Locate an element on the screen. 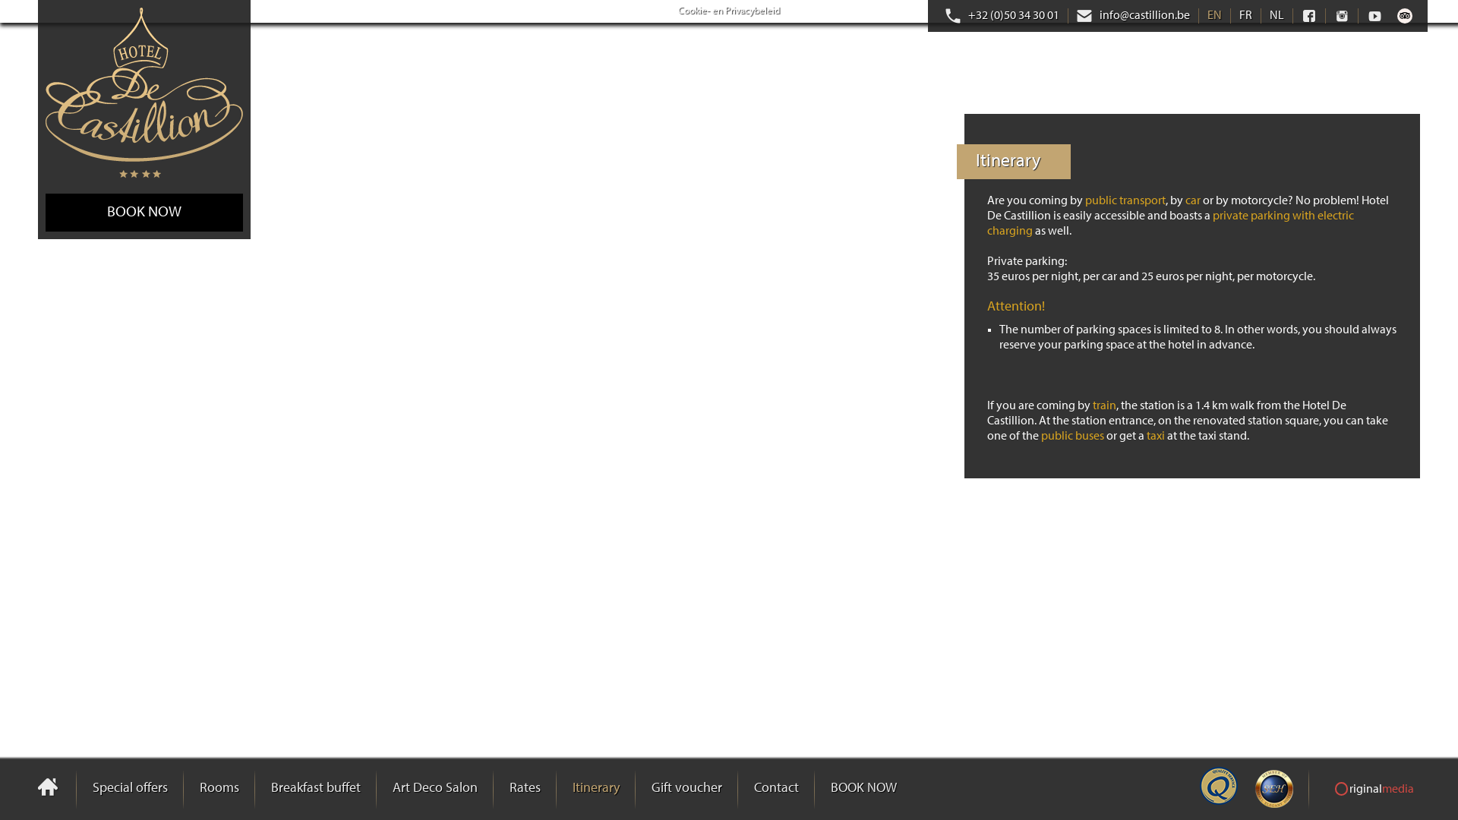  Breakfast buffet is located at coordinates (315, 790).